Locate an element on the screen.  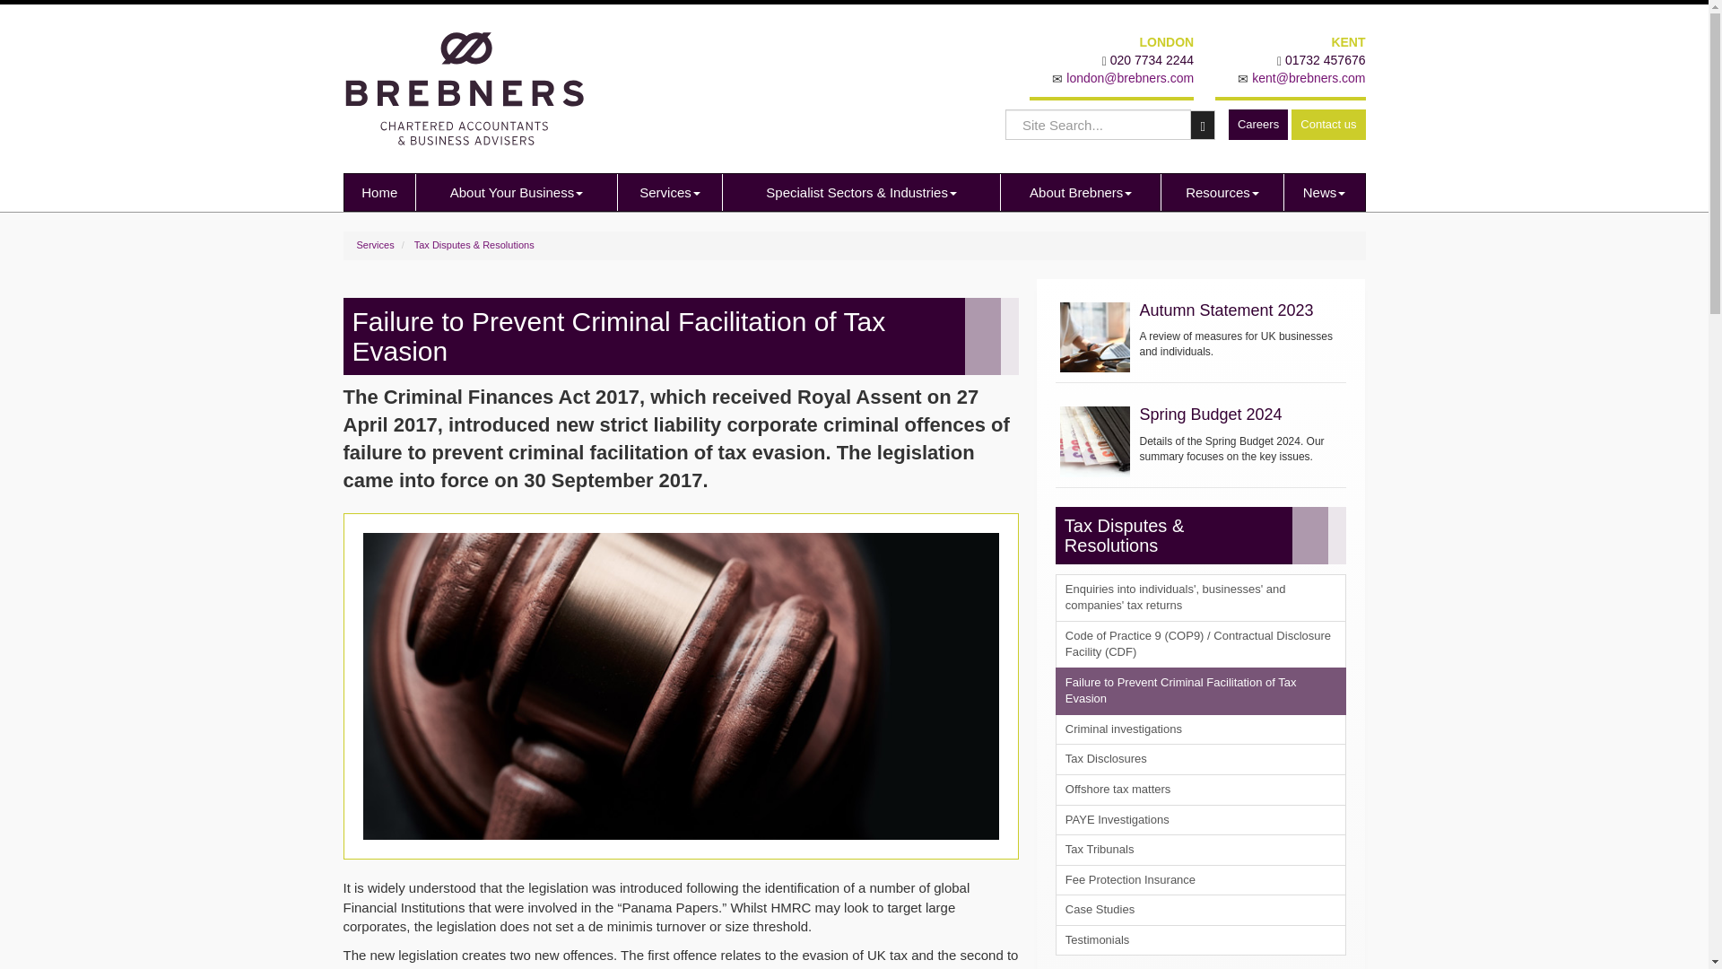
Home is located at coordinates (380, 192).